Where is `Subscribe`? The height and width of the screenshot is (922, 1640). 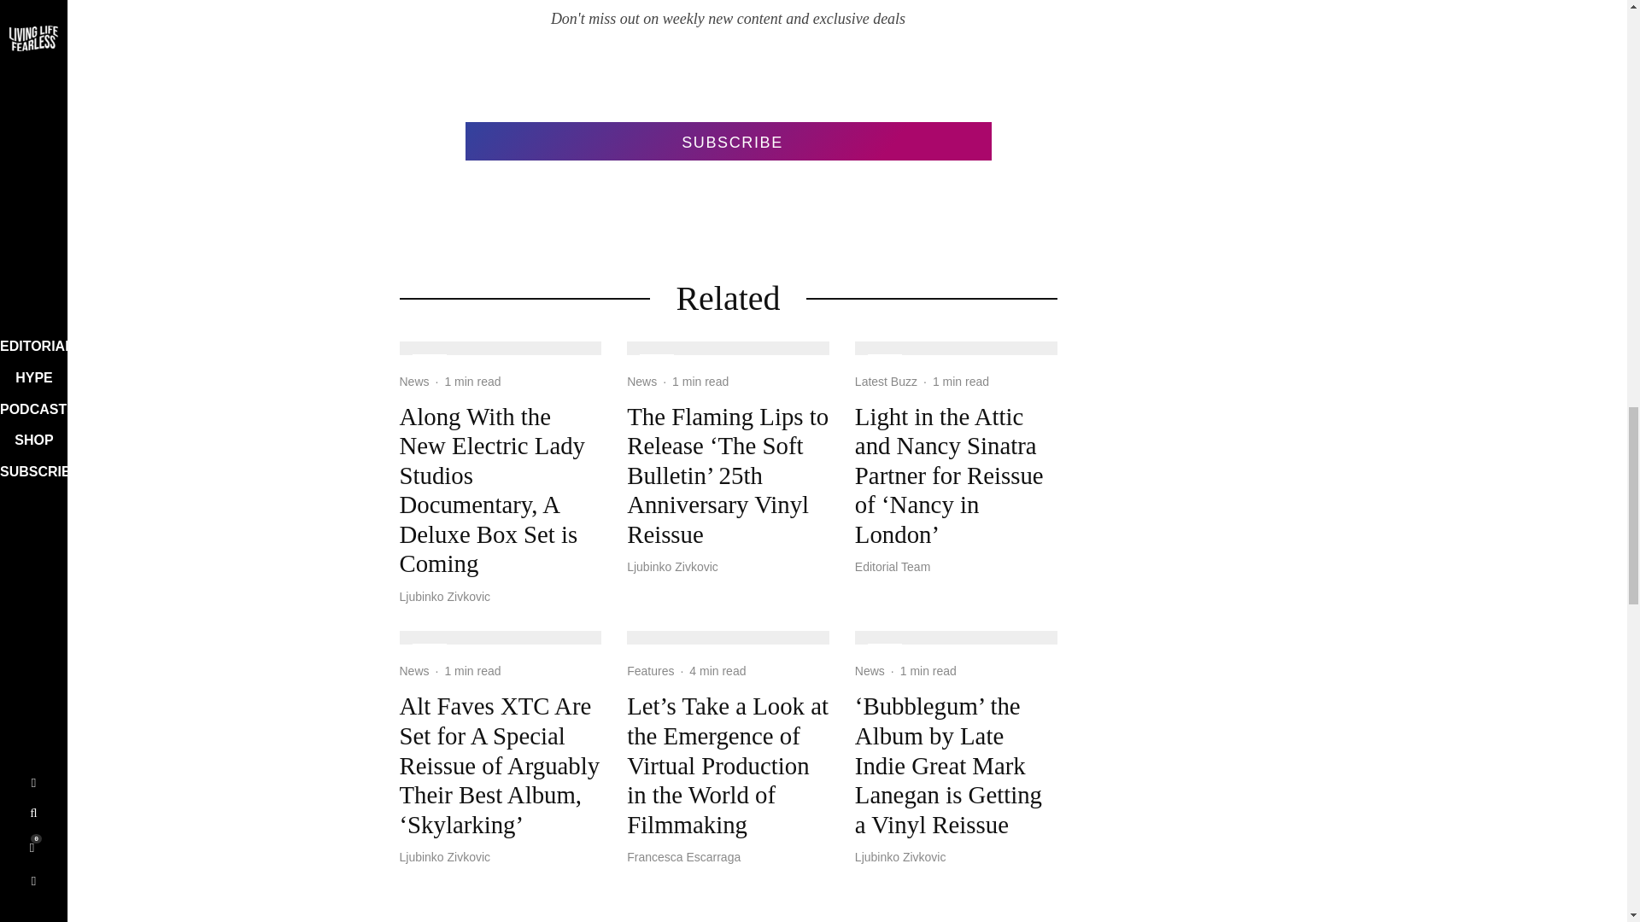 Subscribe is located at coordinates (727, 140).